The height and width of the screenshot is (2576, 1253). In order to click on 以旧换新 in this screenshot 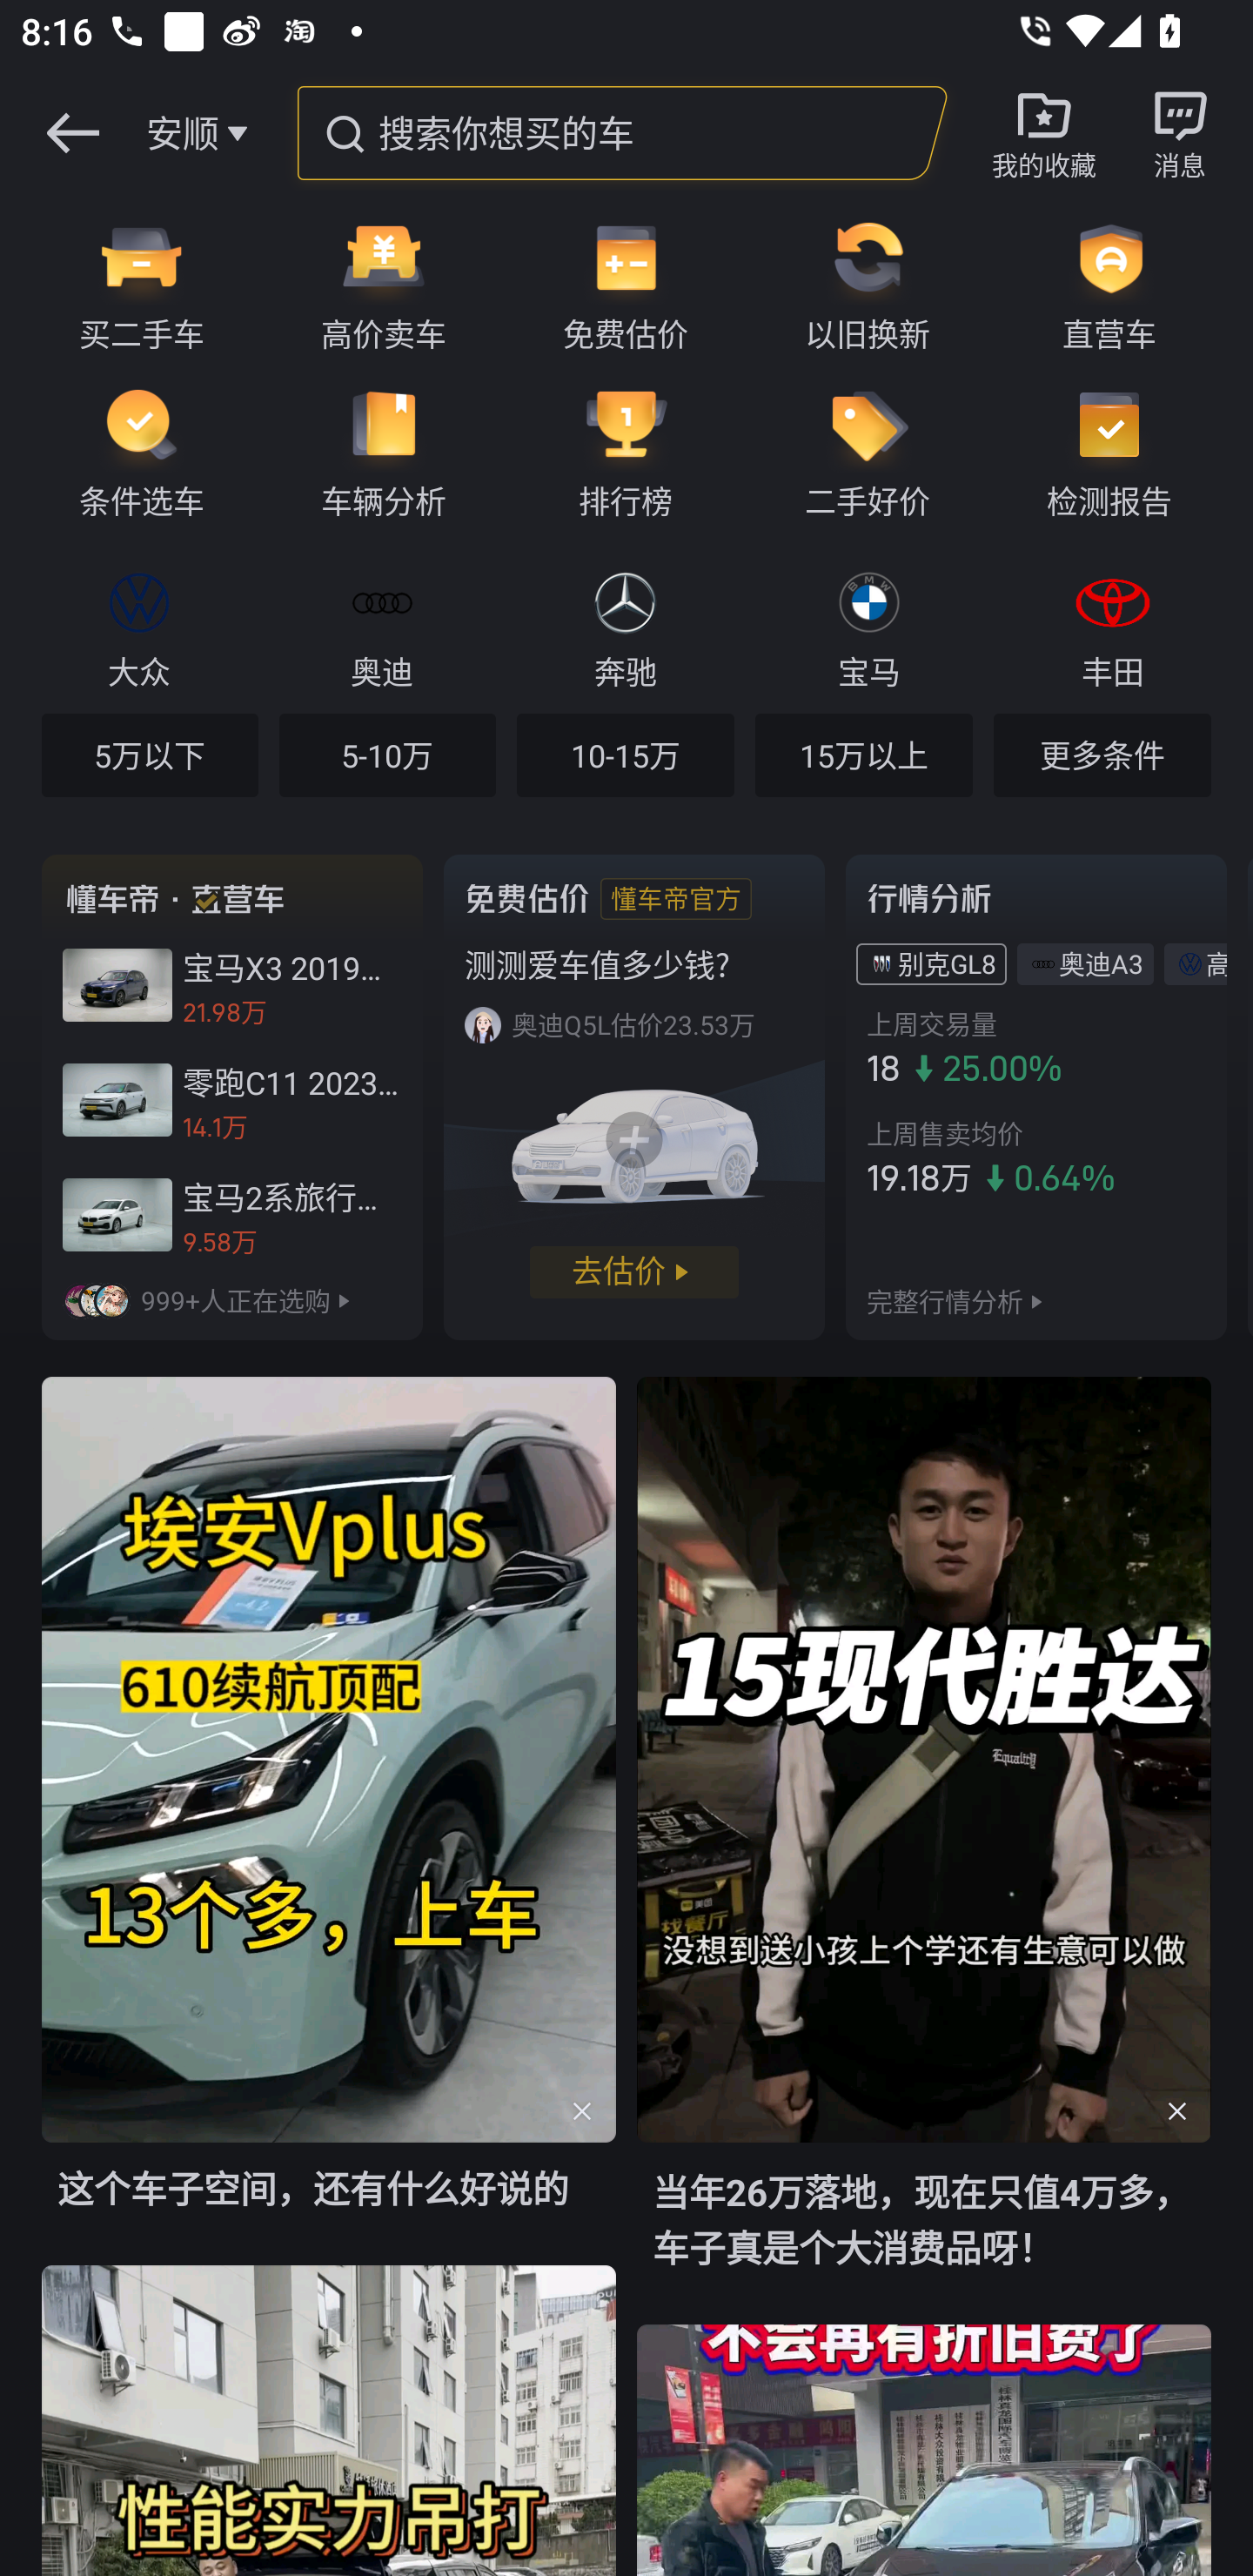, I will do `click(868, 284)`.